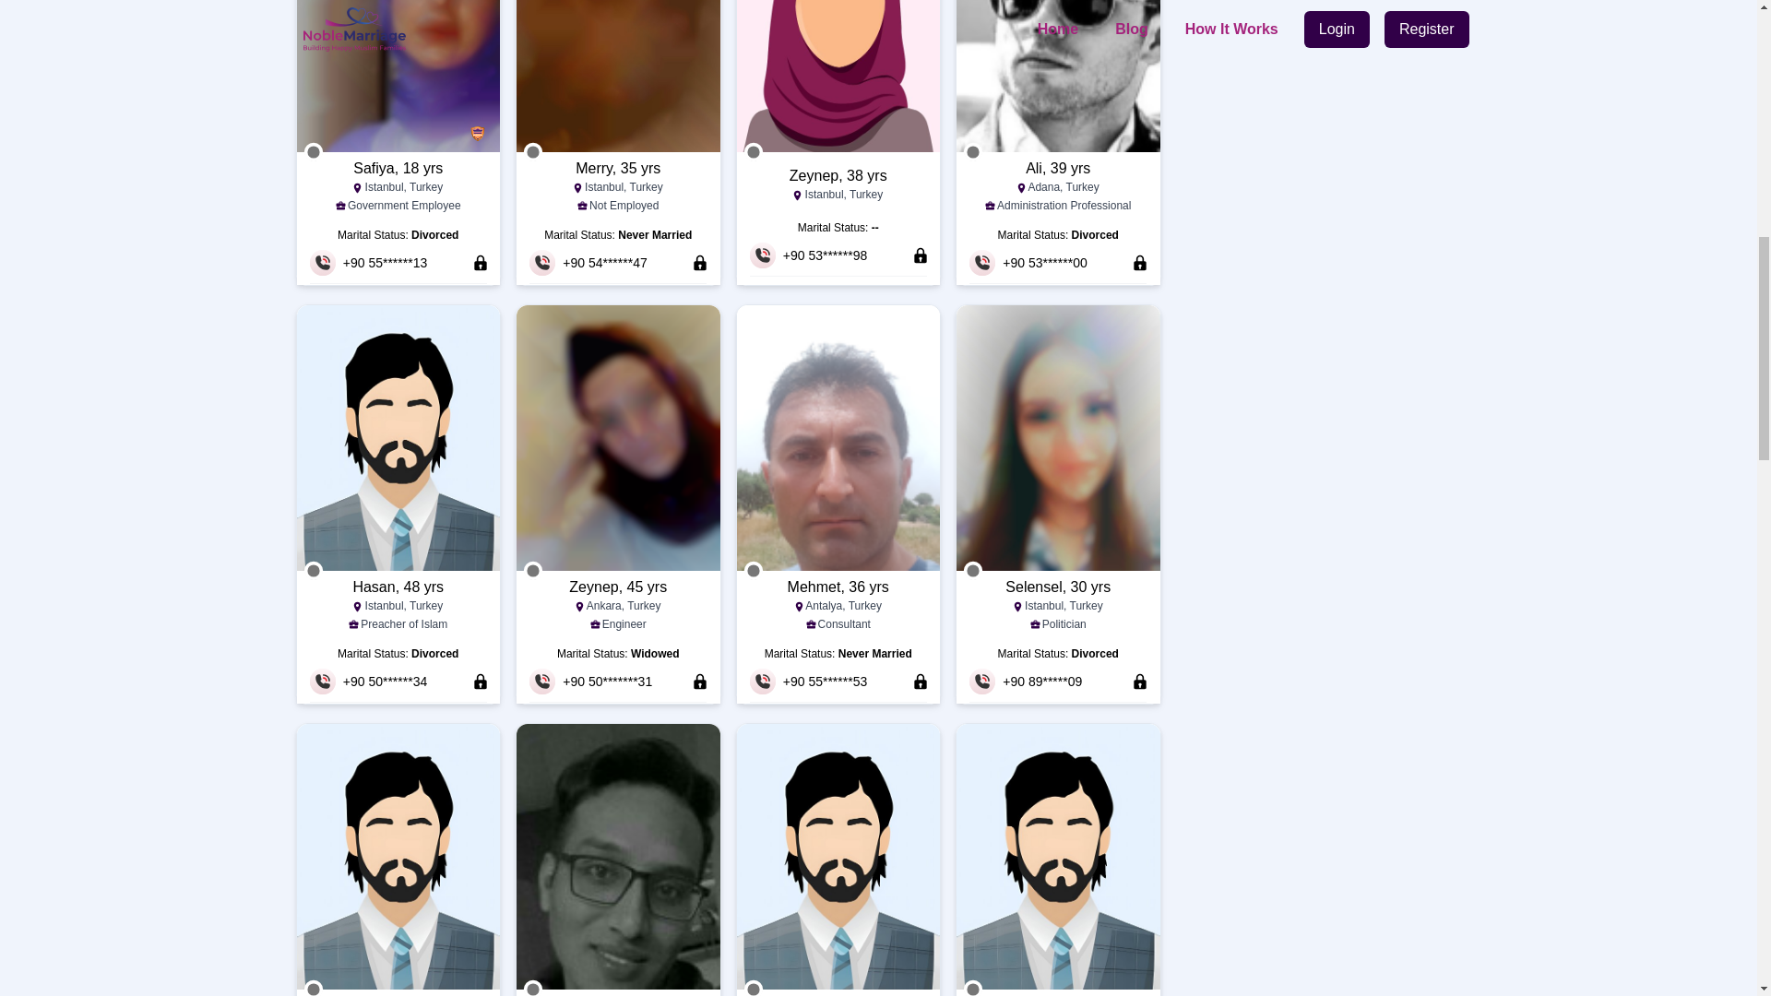  I want to click on Ali, 39 yrs, so click(1057, 168).